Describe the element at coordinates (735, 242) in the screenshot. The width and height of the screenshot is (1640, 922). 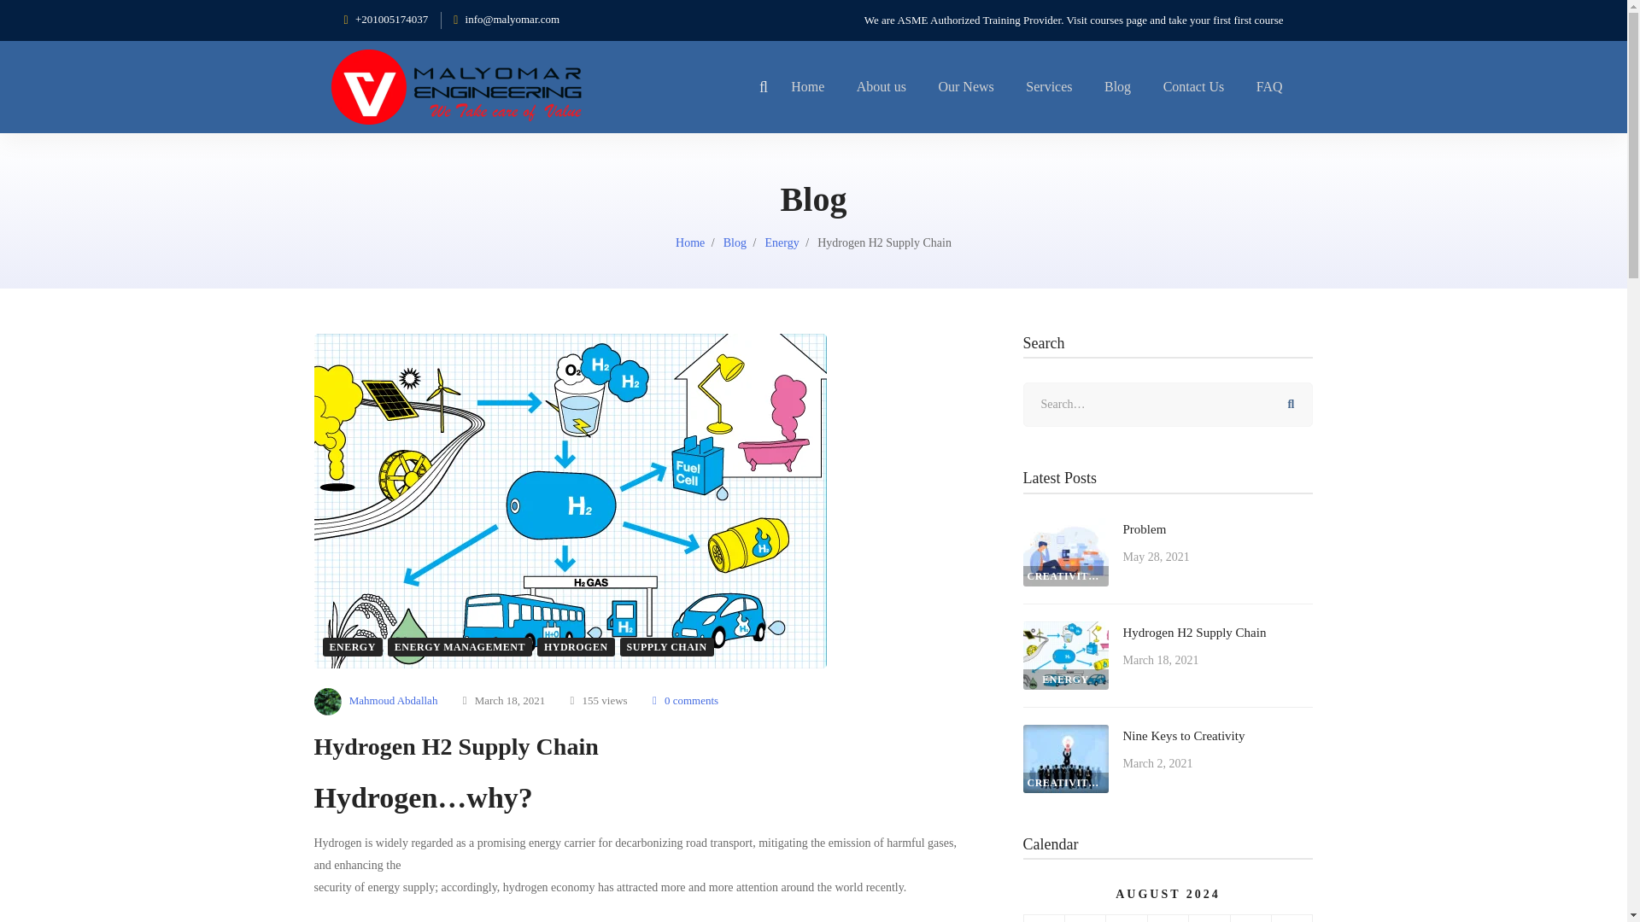
I see `Blog` at that location.